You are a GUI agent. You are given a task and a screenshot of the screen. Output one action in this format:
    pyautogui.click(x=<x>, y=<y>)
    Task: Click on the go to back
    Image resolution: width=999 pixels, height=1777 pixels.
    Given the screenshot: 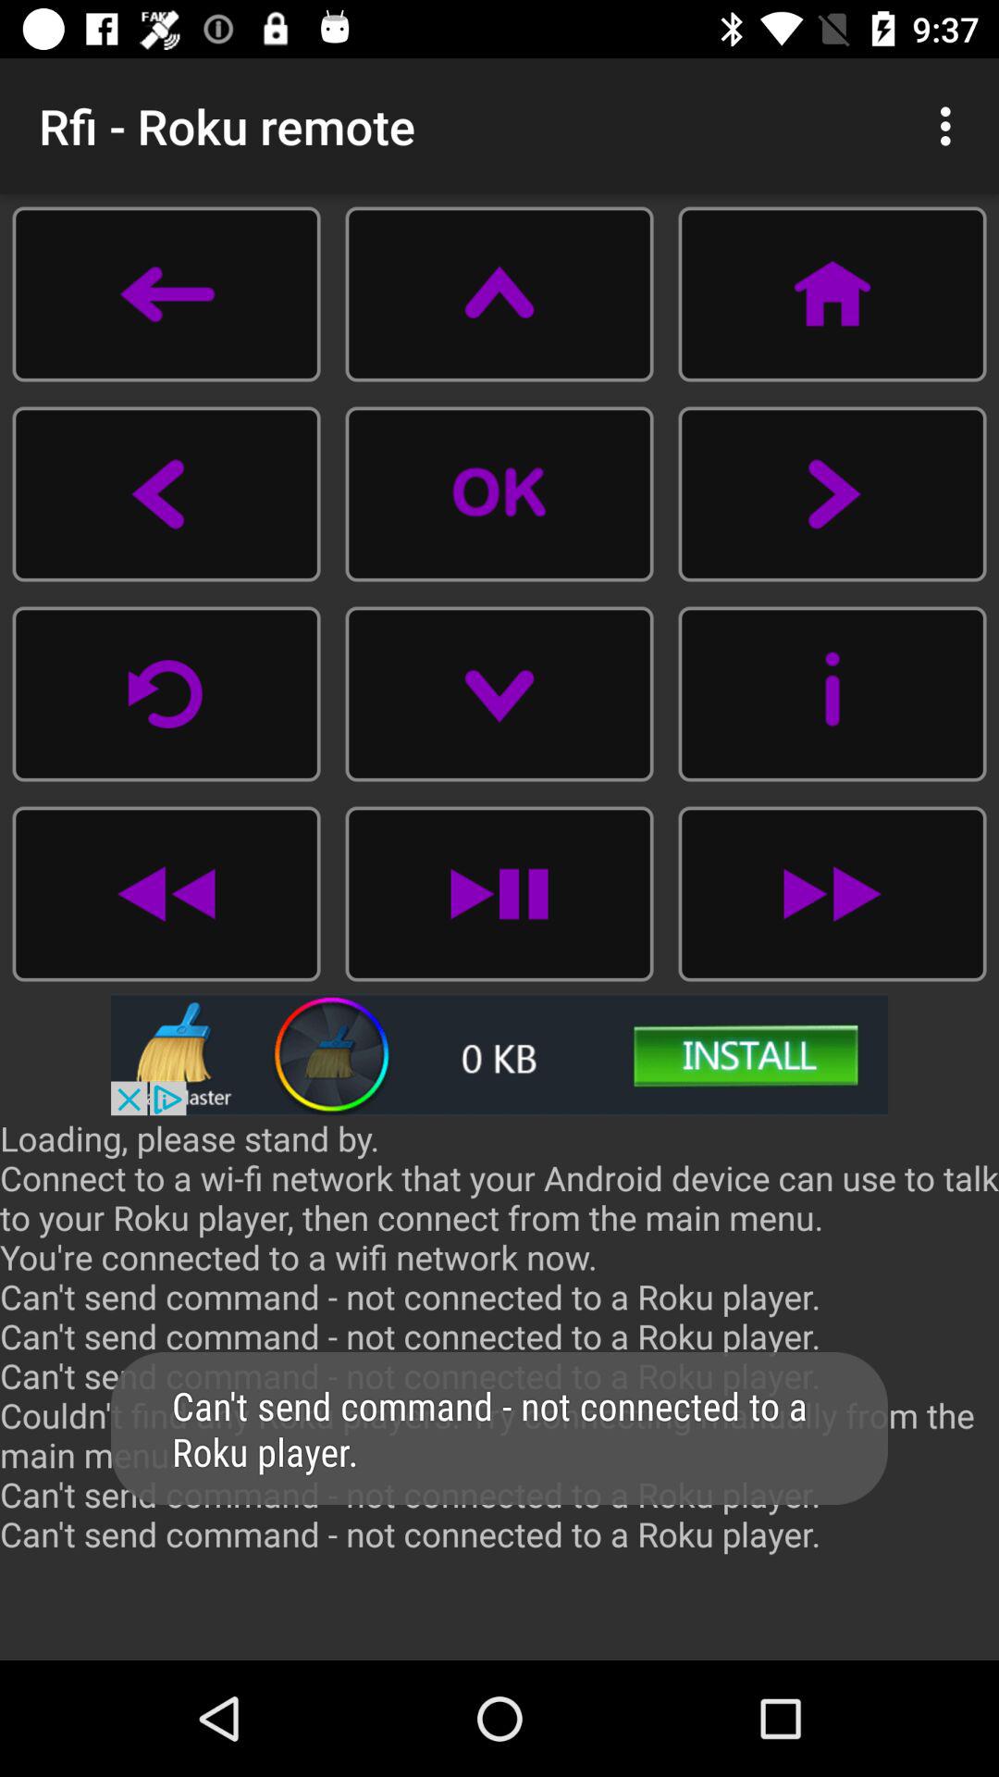 What is the action you would take?
    pyautogui.click(x=166, y=294)
    